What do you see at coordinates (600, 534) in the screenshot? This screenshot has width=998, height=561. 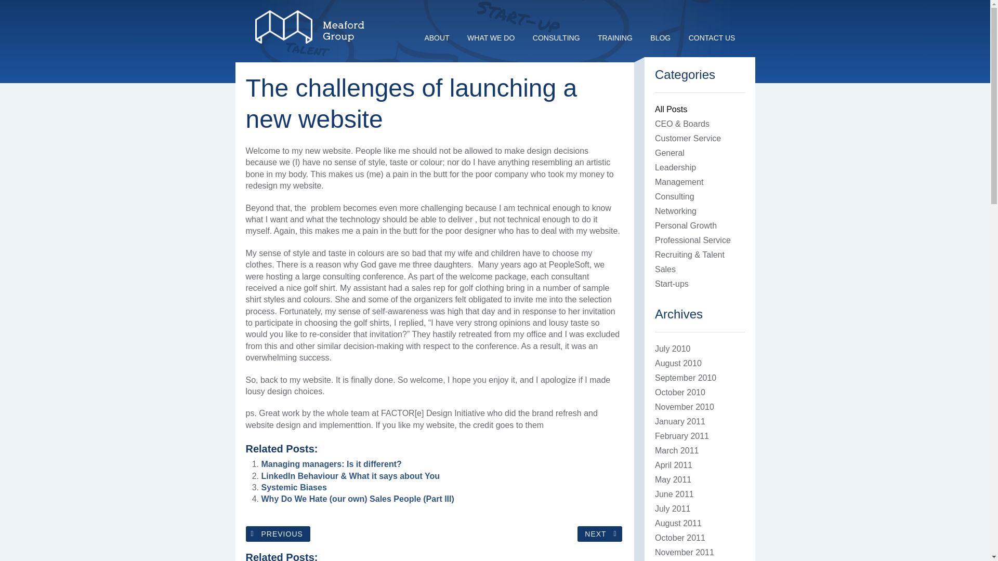 I see `NEXT` at bounding box center [600, 534].